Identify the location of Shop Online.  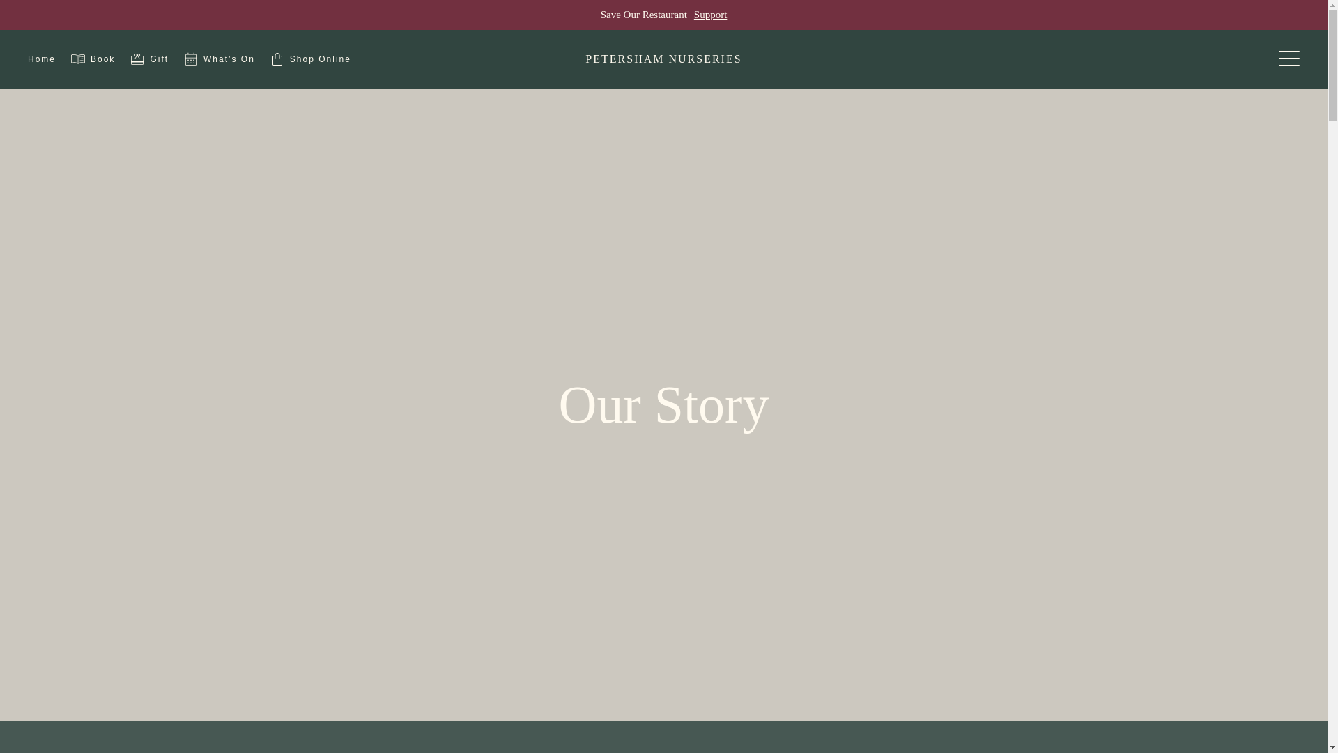
(309, 59).